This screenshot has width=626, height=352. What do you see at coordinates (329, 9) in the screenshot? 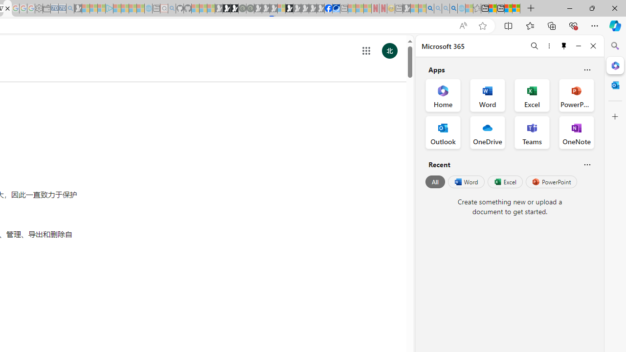
I see `Nordace | Facebook` at bounding box center [329, 9].